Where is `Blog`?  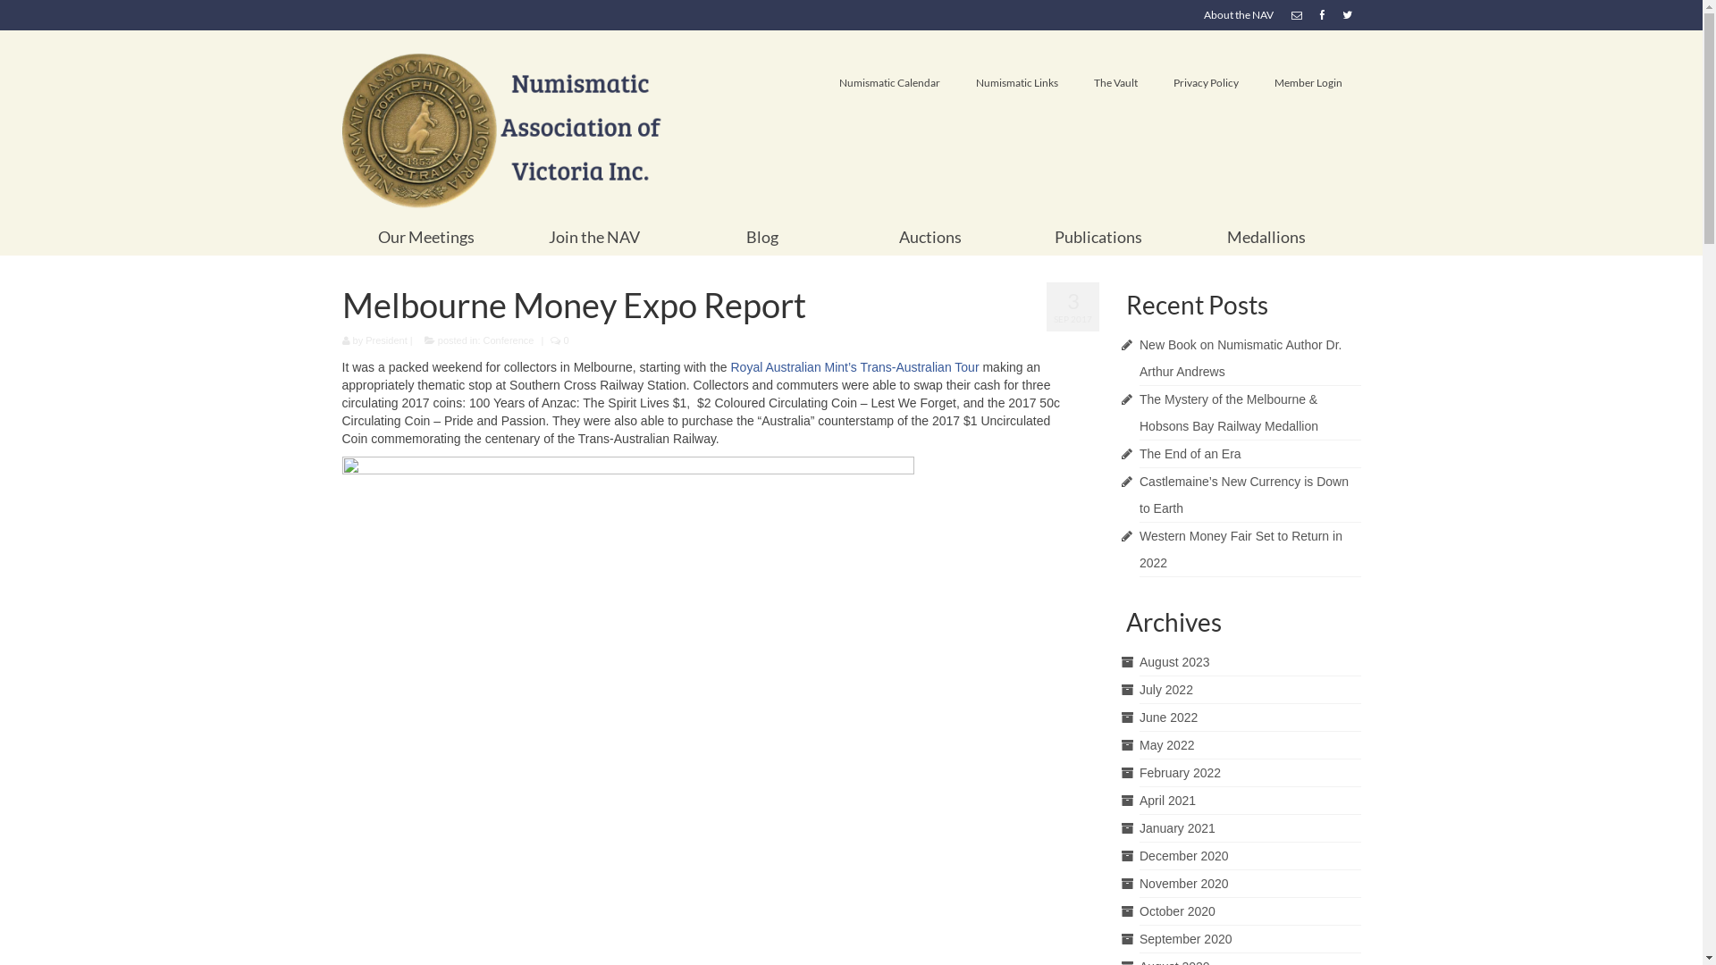
Blog is located at coordinates (762, 237).